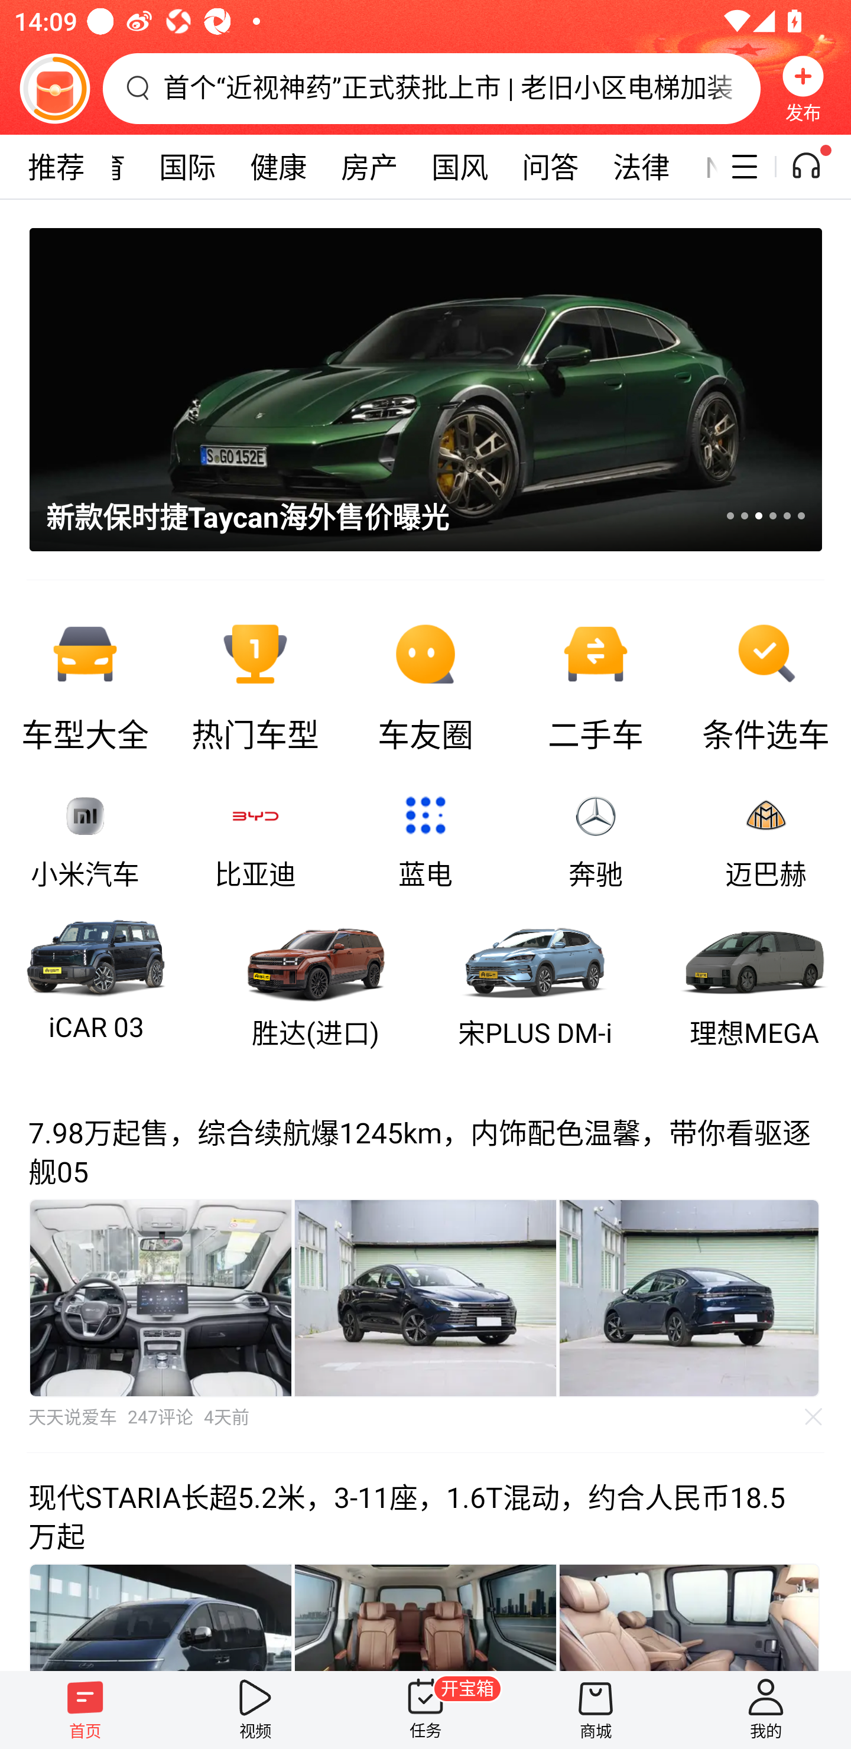 The width and height of the screenshot is (851, 1749). Describe the element at coordinates (85, 841) in the screenshot. I see `小米汽车按钮` at that location.